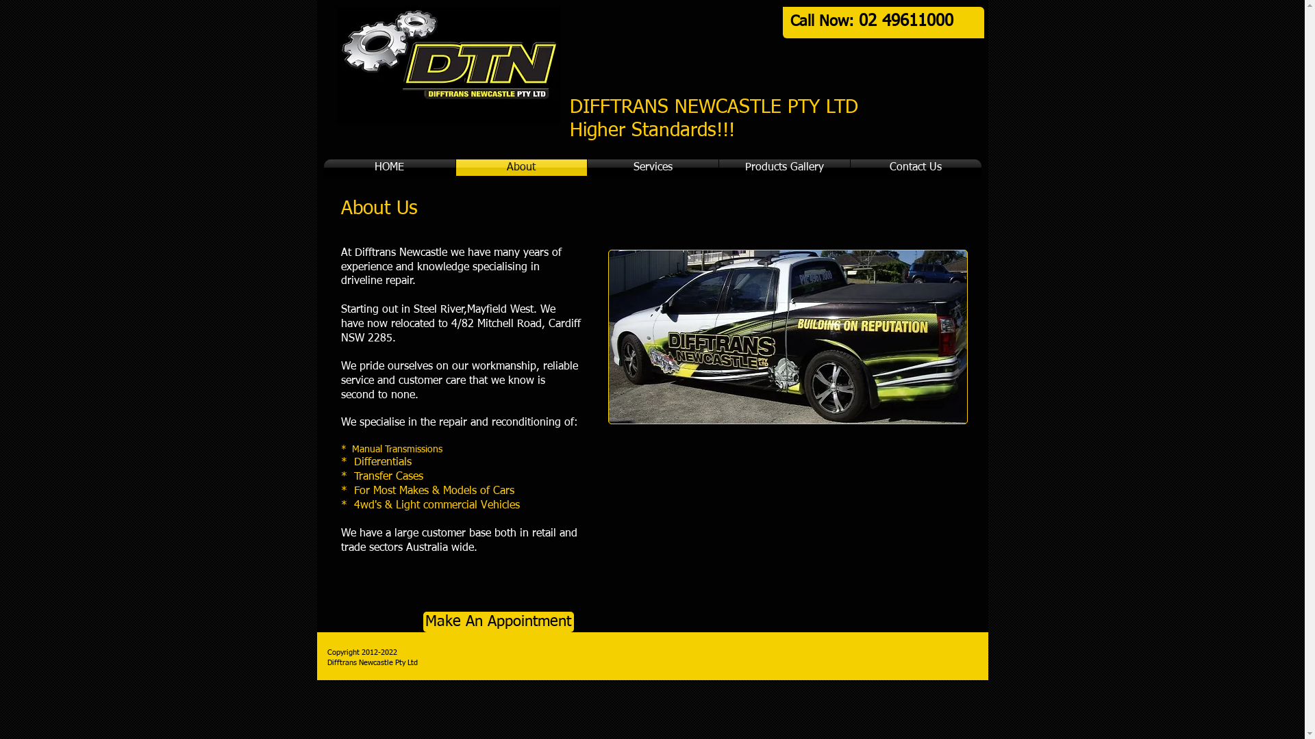 The image size is (1315, 739). I want to click on Services, so click(653, 168).